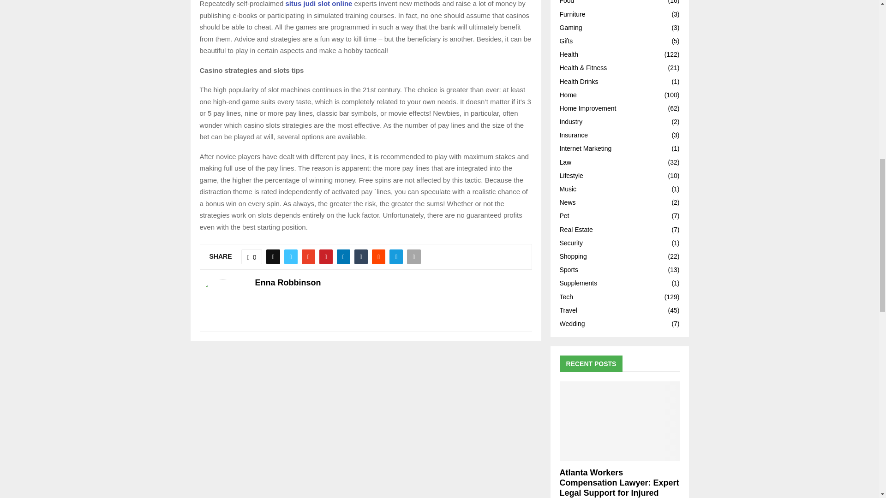 The image size is (886, 498). I want to click on situs judi slot online, so click(318, 4).